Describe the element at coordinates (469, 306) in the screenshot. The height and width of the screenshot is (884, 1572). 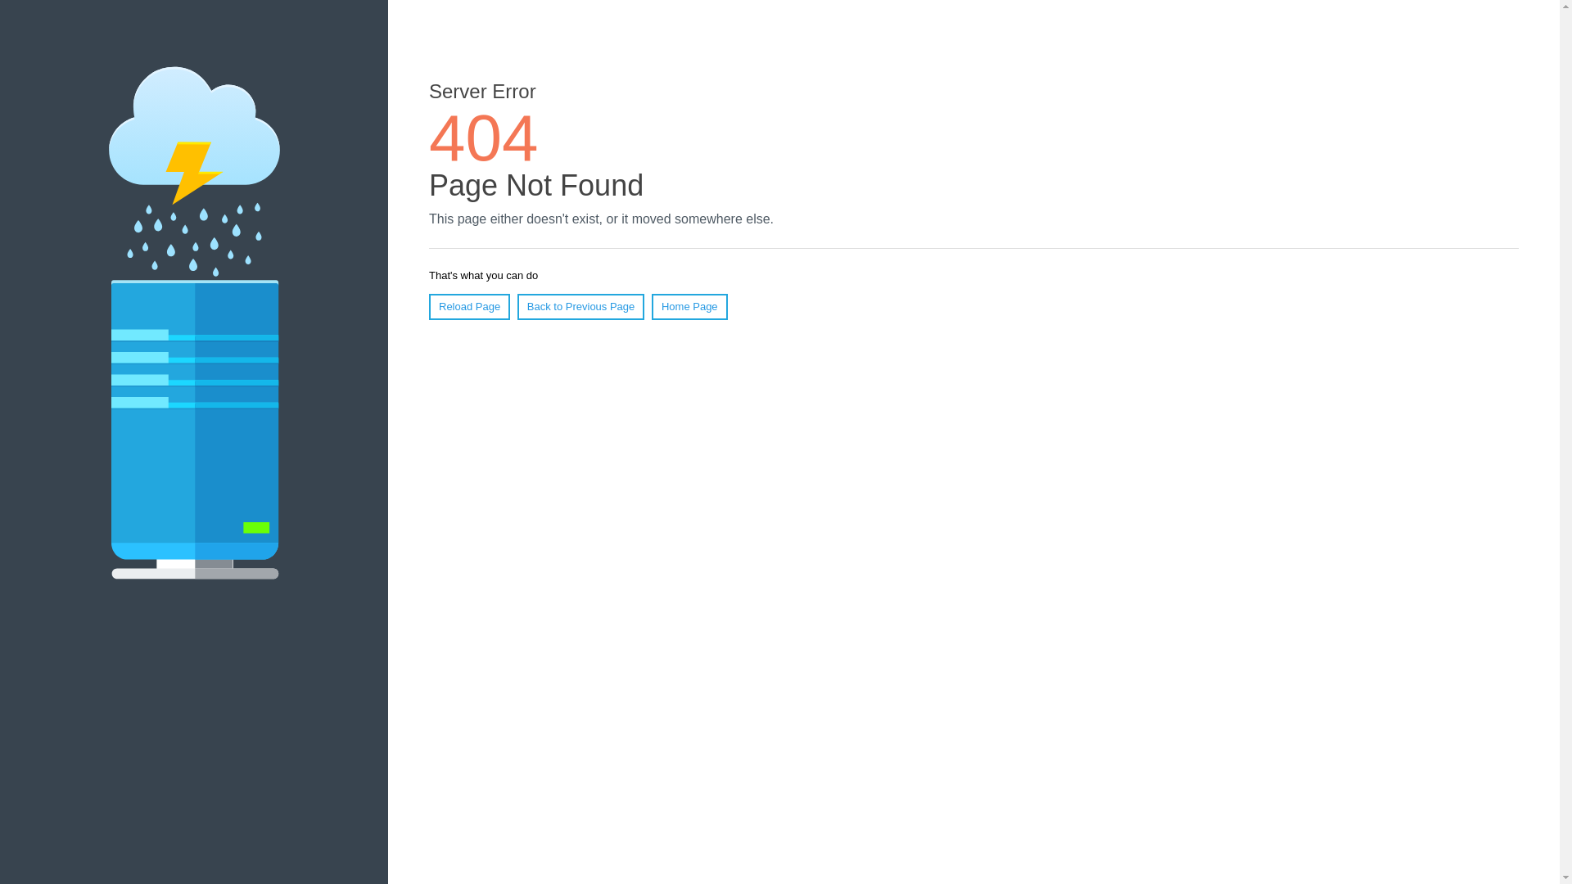
I see `Reload Page` at that location.